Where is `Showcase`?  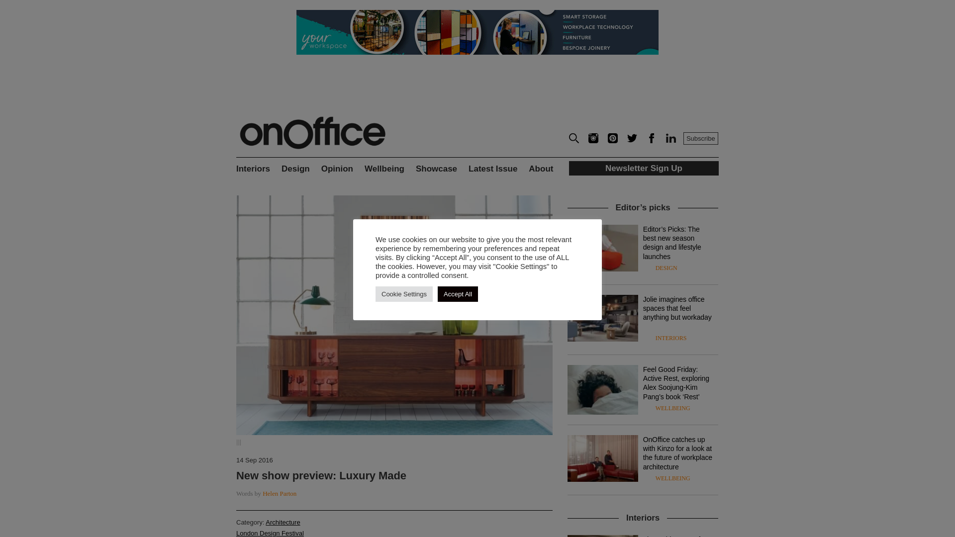
Showcase is located at coordinates (442, 172).